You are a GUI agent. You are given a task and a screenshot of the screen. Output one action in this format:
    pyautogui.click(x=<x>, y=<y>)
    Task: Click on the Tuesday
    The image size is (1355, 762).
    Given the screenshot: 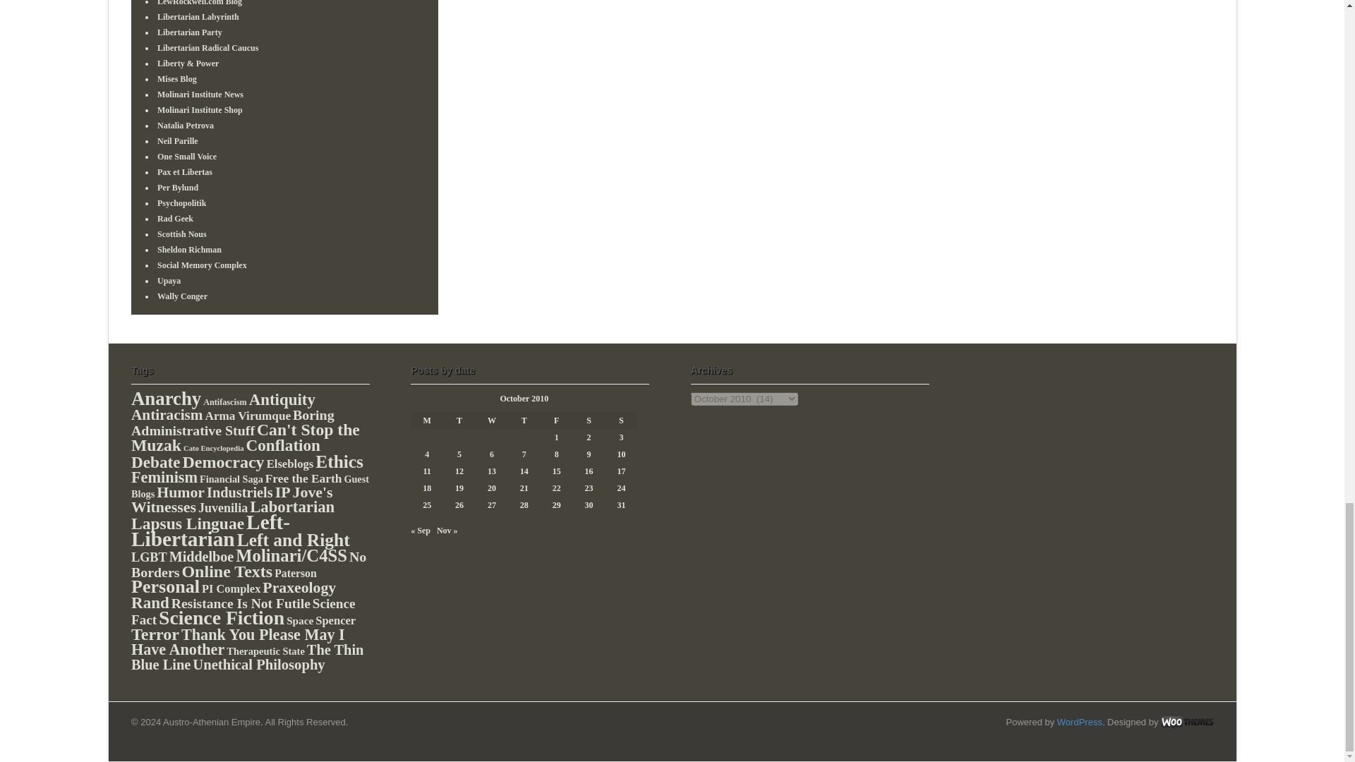 What is the action you would take?
    pyautogui.click(x=459, y=421)
    